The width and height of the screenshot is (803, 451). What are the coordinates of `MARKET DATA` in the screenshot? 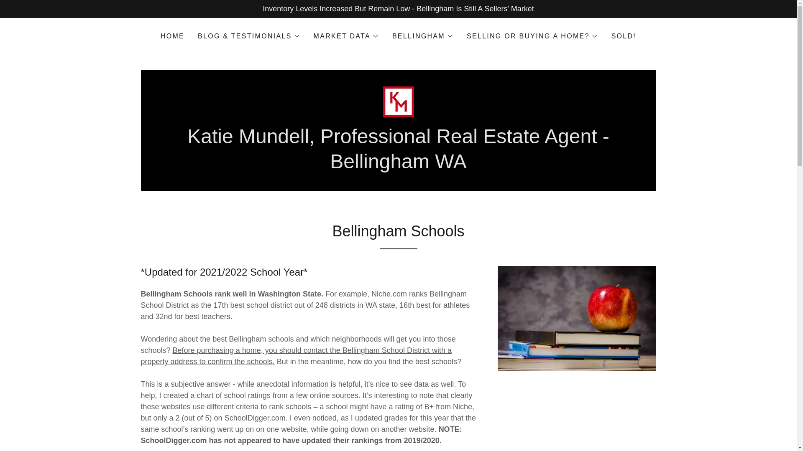 It's located at (346, 36).